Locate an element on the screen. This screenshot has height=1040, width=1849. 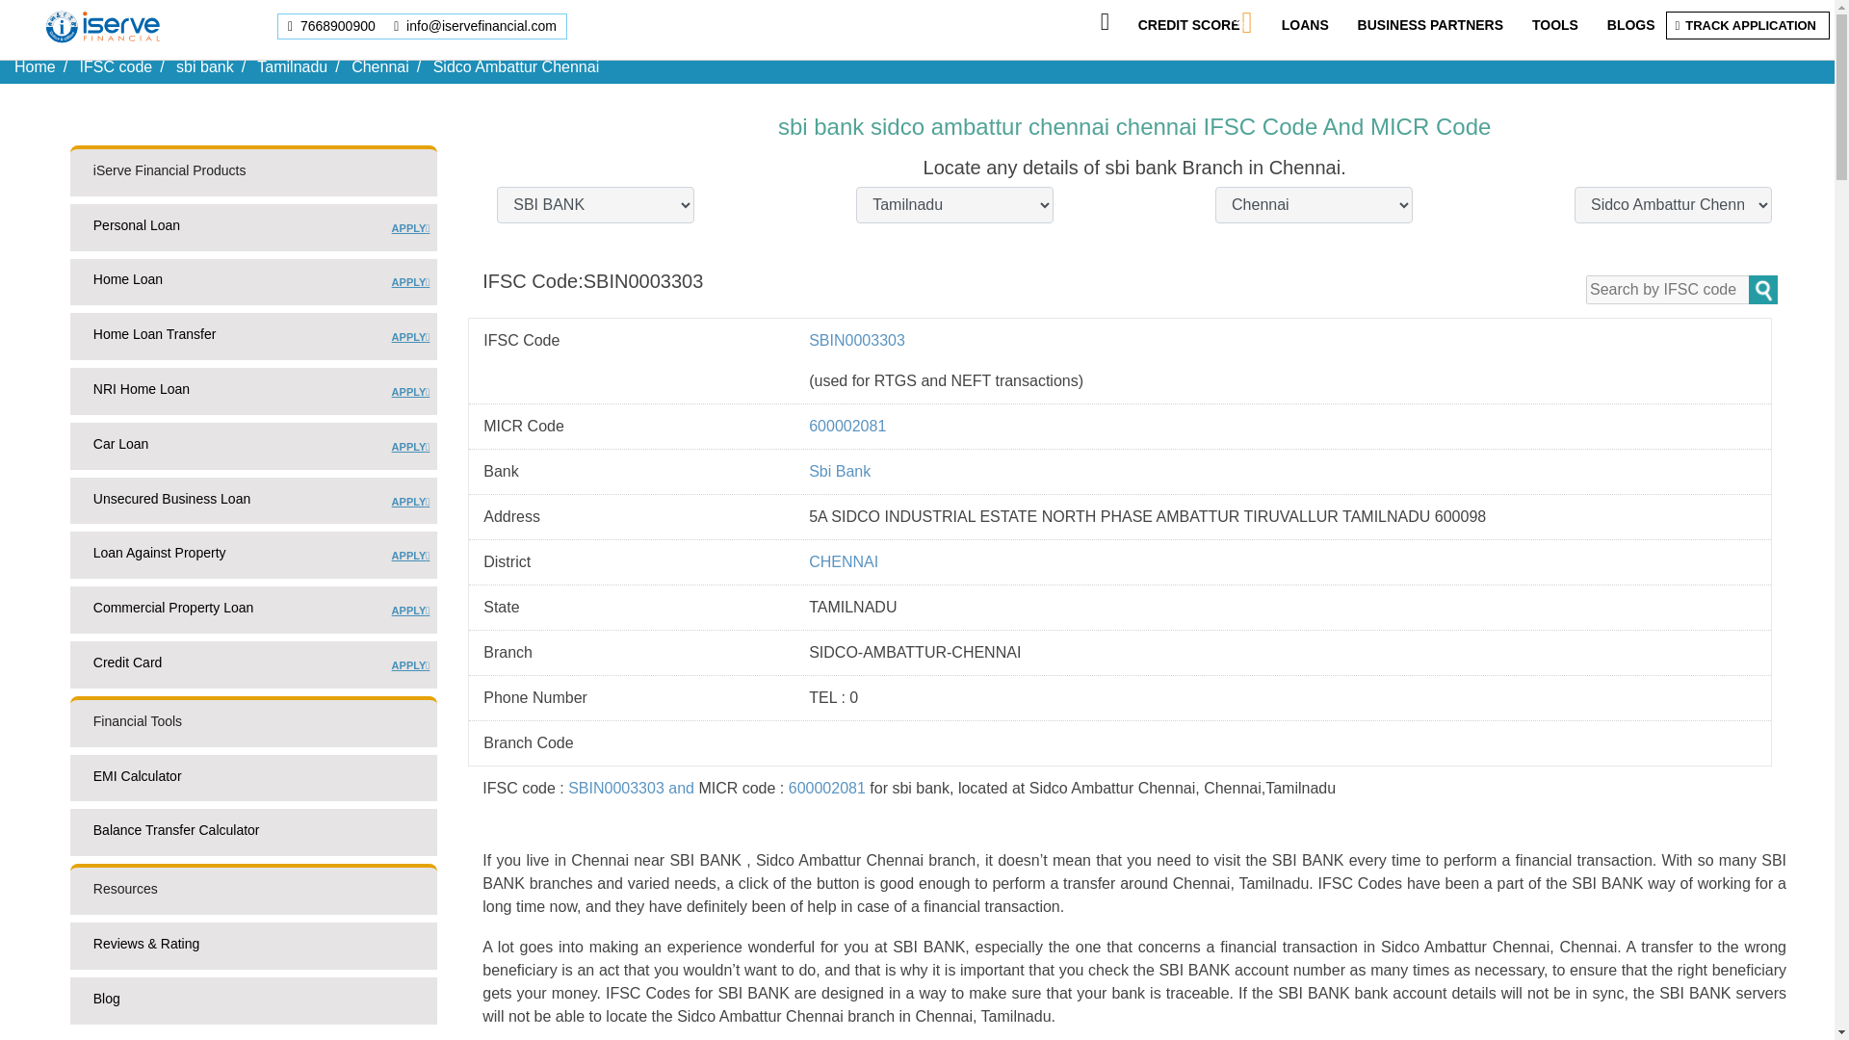
Home is located at coordinates (291, 65).